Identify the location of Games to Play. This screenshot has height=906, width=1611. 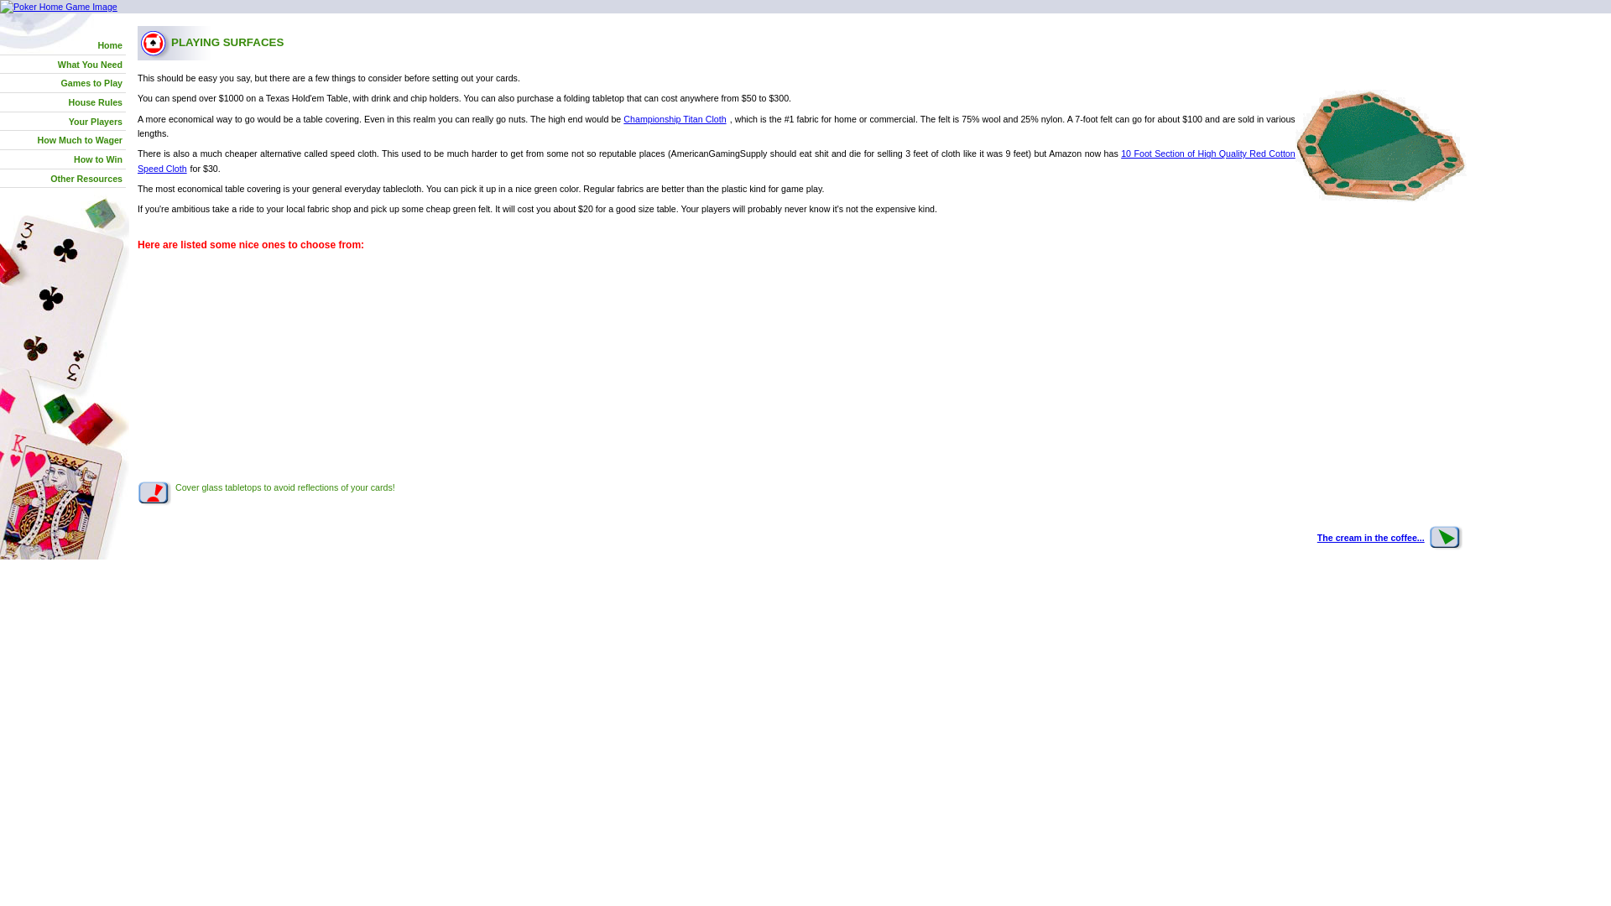
(92, 86).